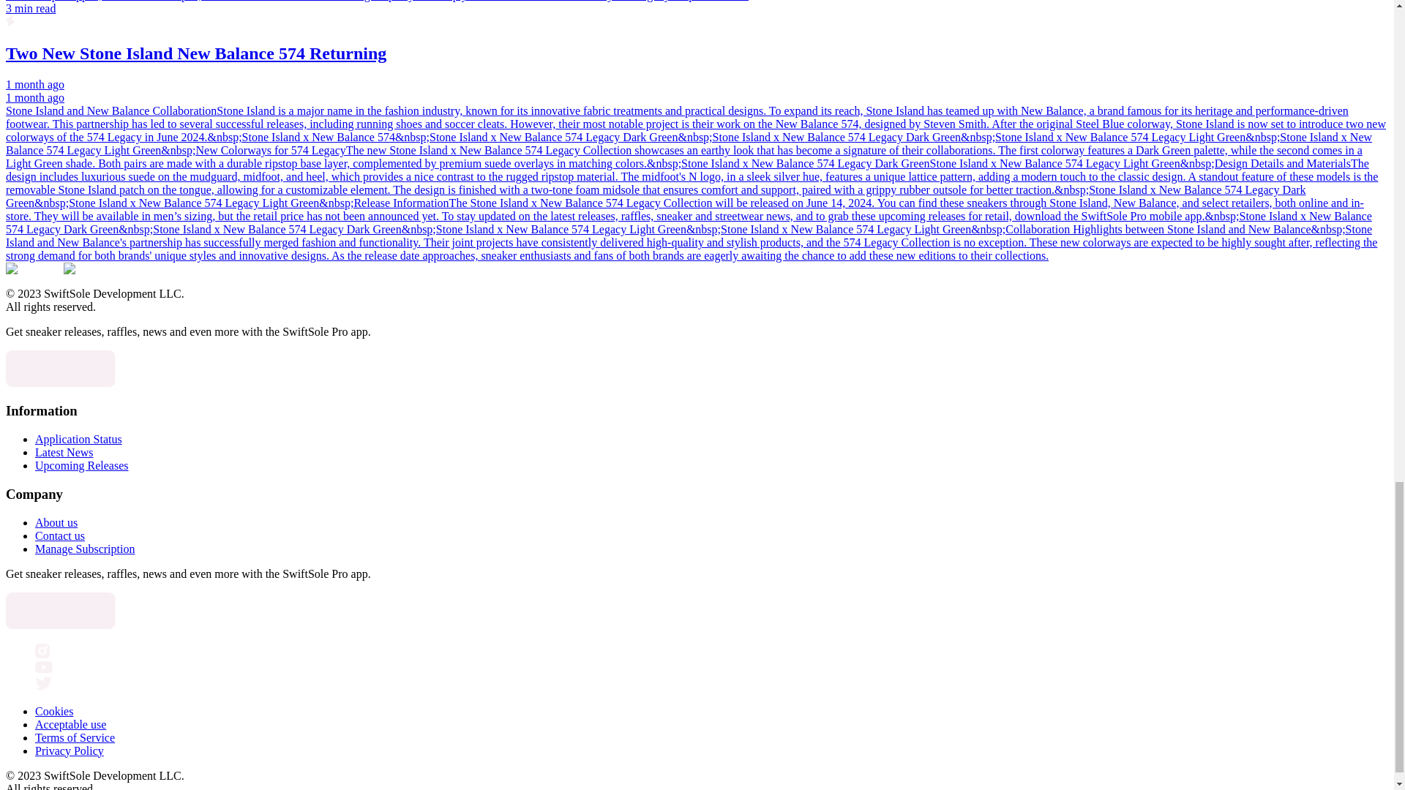 This screenshot has width=1405, height=790. Describe the element at coordinates (70, 750) in the screenshot. I see `Privacy Policy` at that location.